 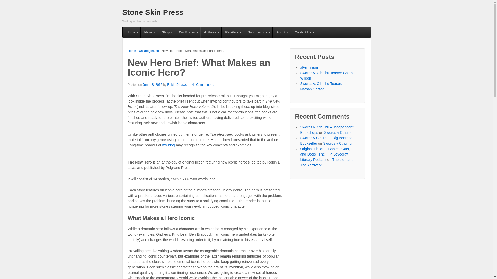 I want to click on Stone Skin Press, so click(x=153, y=12).